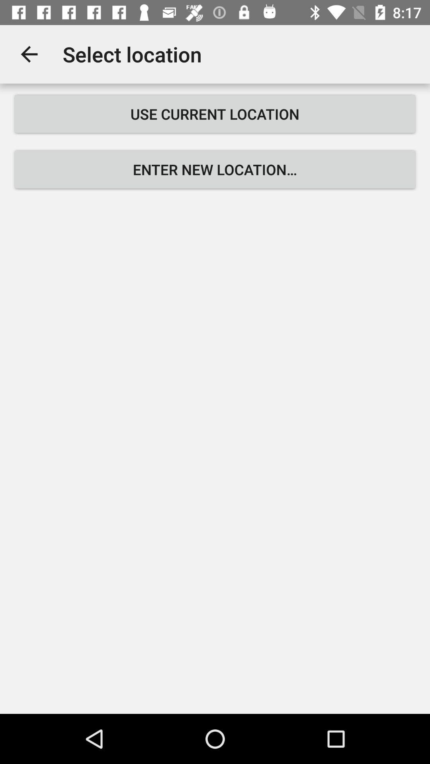 This screenshot has height=764, width=430. What do you see at coordinates (215, 114) in the screenshot?
I see `flip to use current location item` at bounding box center [215, 114].